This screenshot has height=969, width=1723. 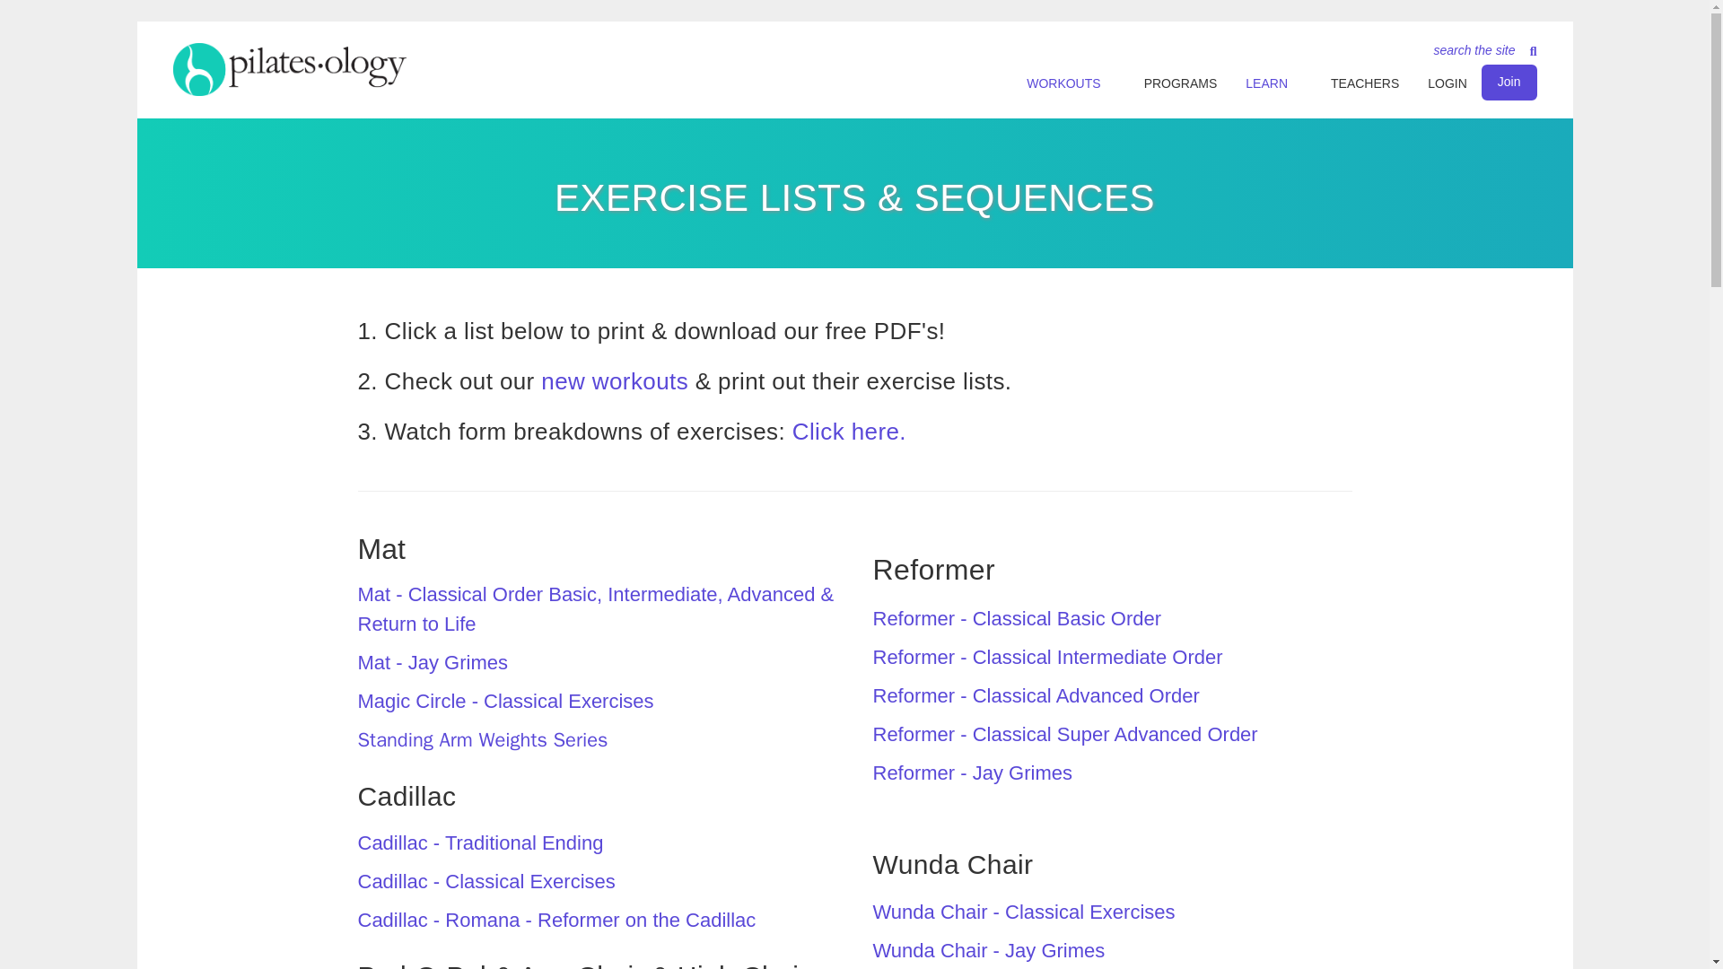 I want to click on LEARN, so click(x=1259, y=84).